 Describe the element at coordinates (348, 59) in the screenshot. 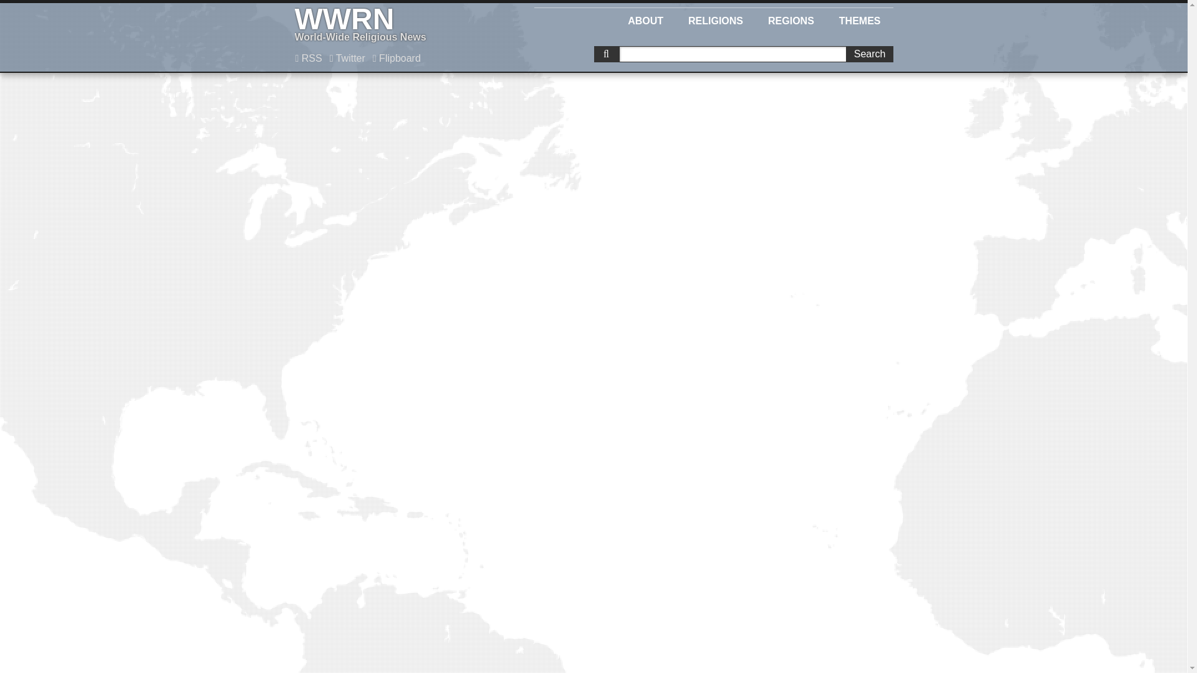

I see `Twitter` at that location.